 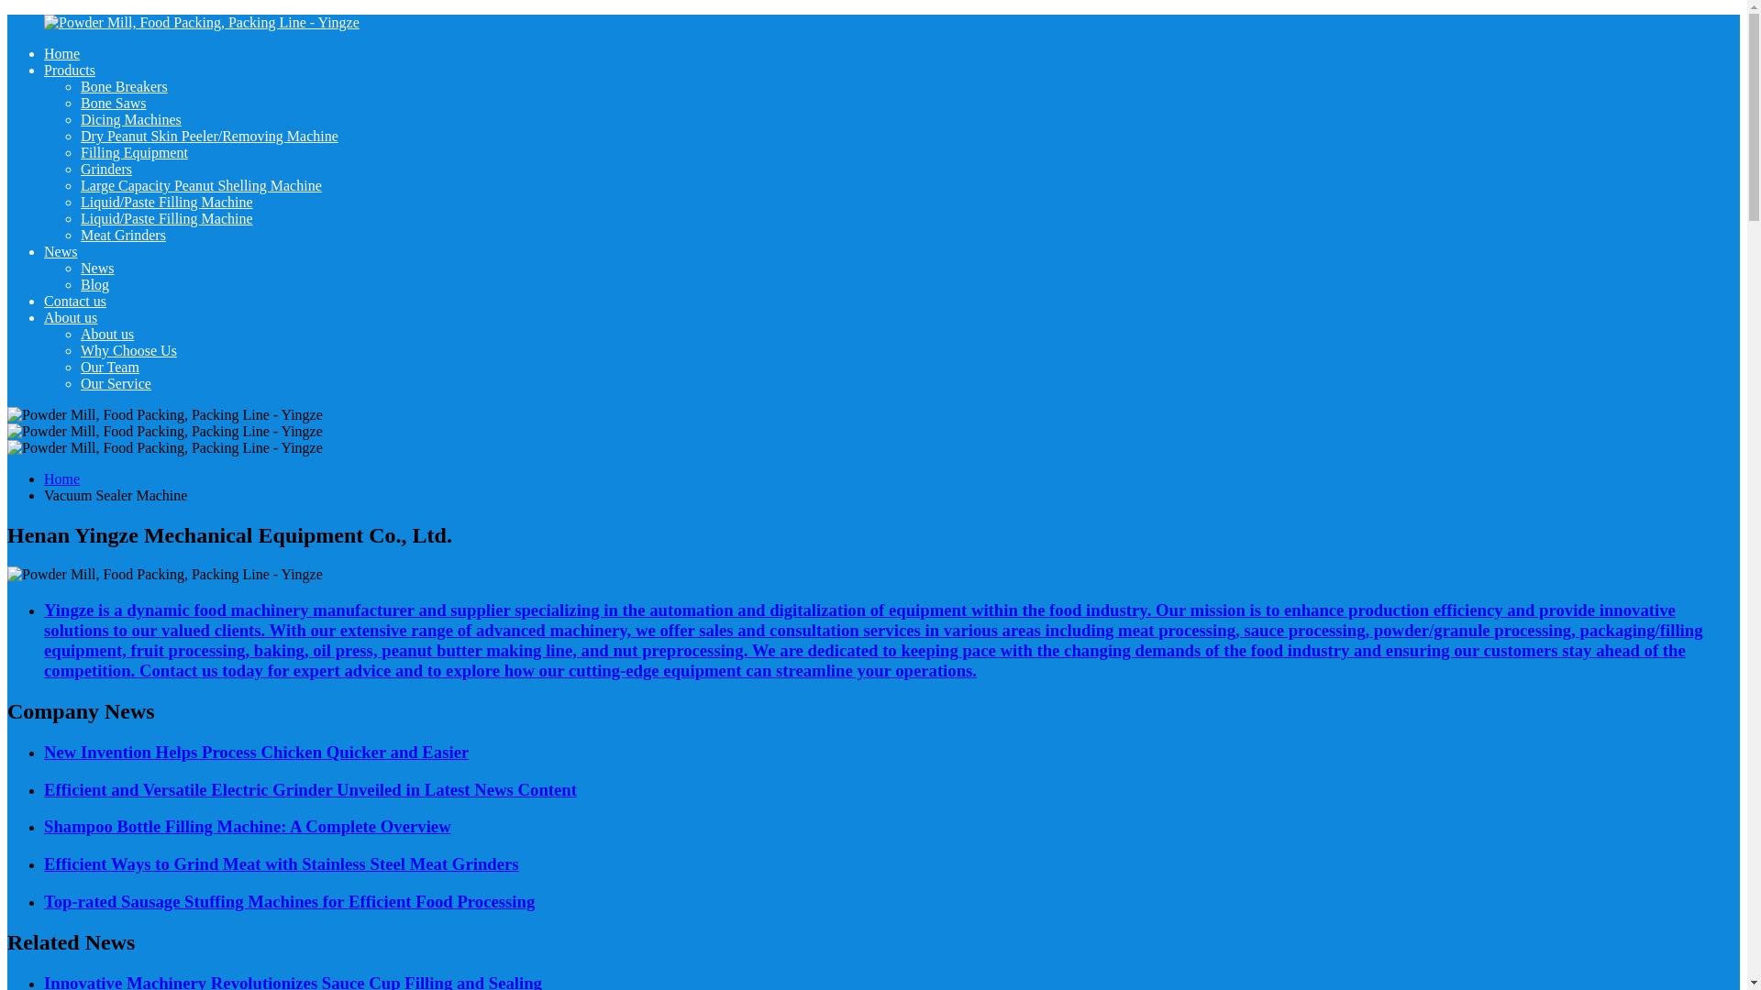 I want to click on Dicing Machines, so click(x=130, y=119).